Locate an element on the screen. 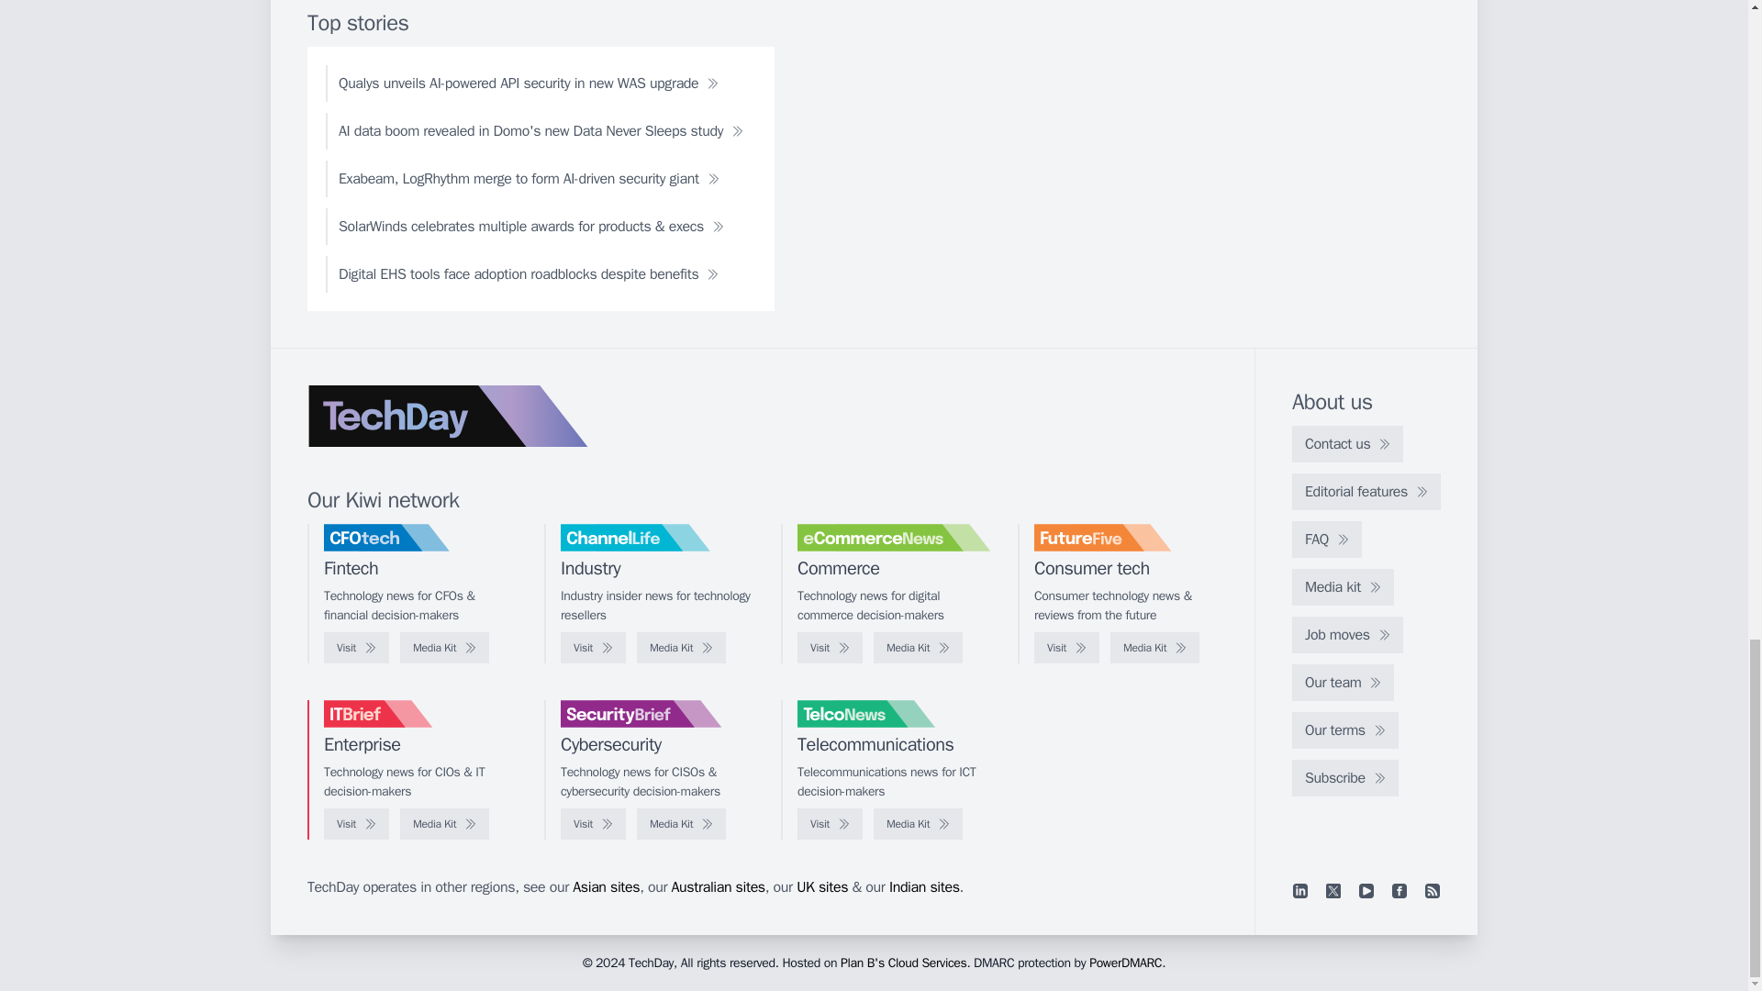 The width and height of the screenshot is (1762, 991). Media Kit is located at coordinates (444, 648).